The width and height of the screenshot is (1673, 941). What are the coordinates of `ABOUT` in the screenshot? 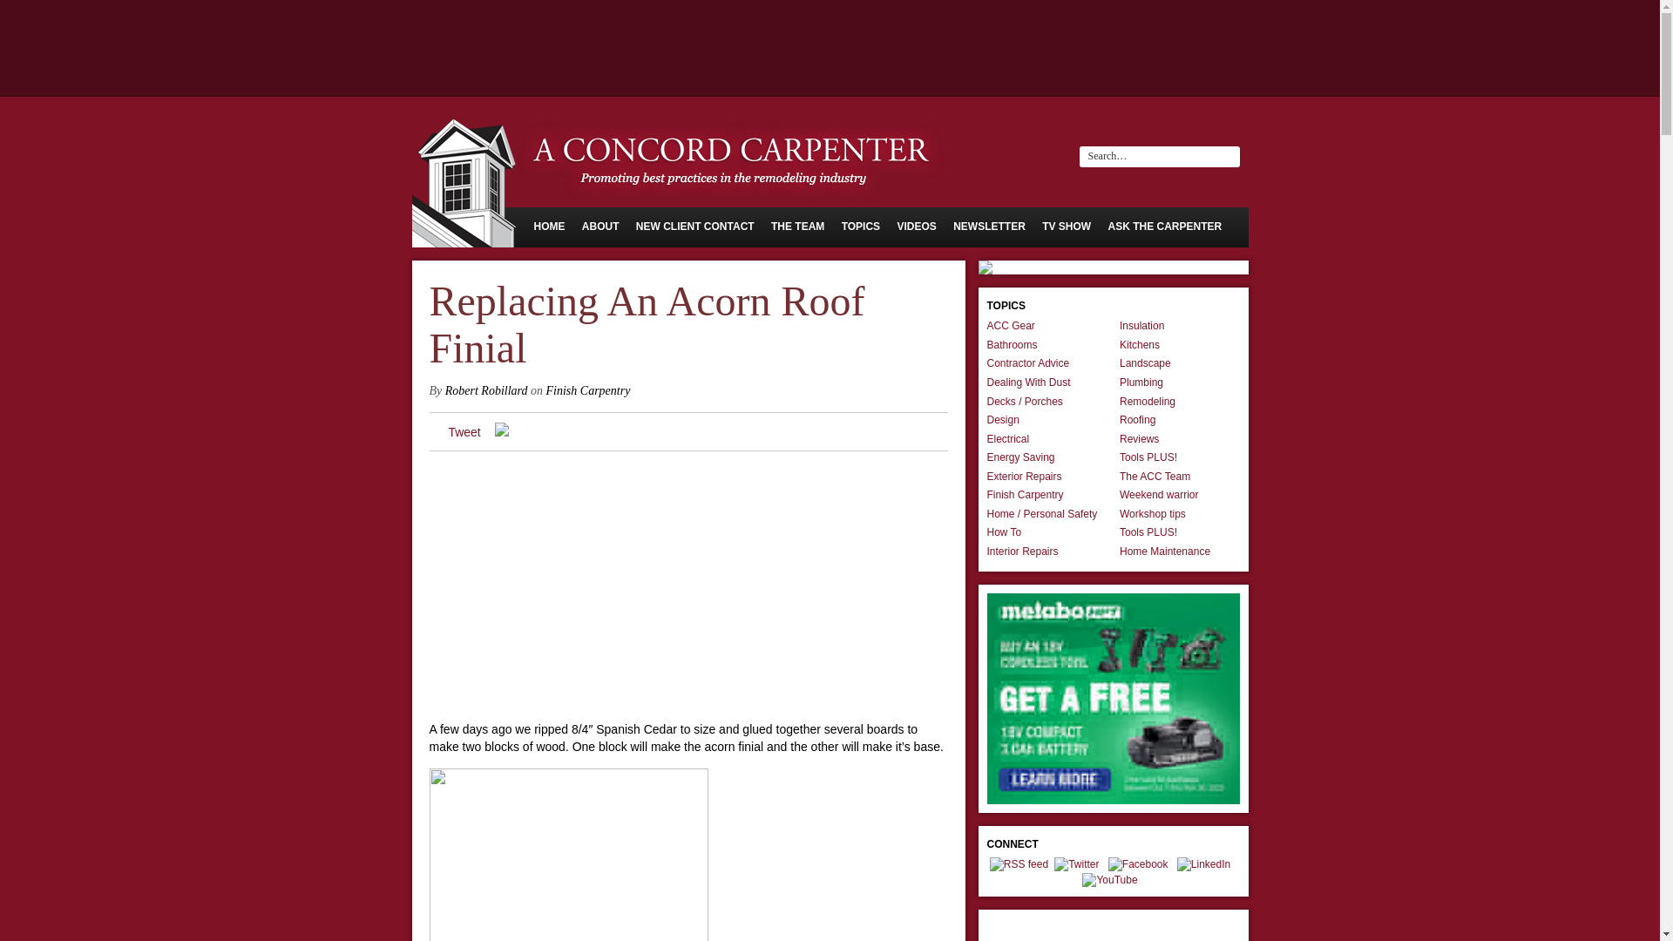 It's located at (600, 226).